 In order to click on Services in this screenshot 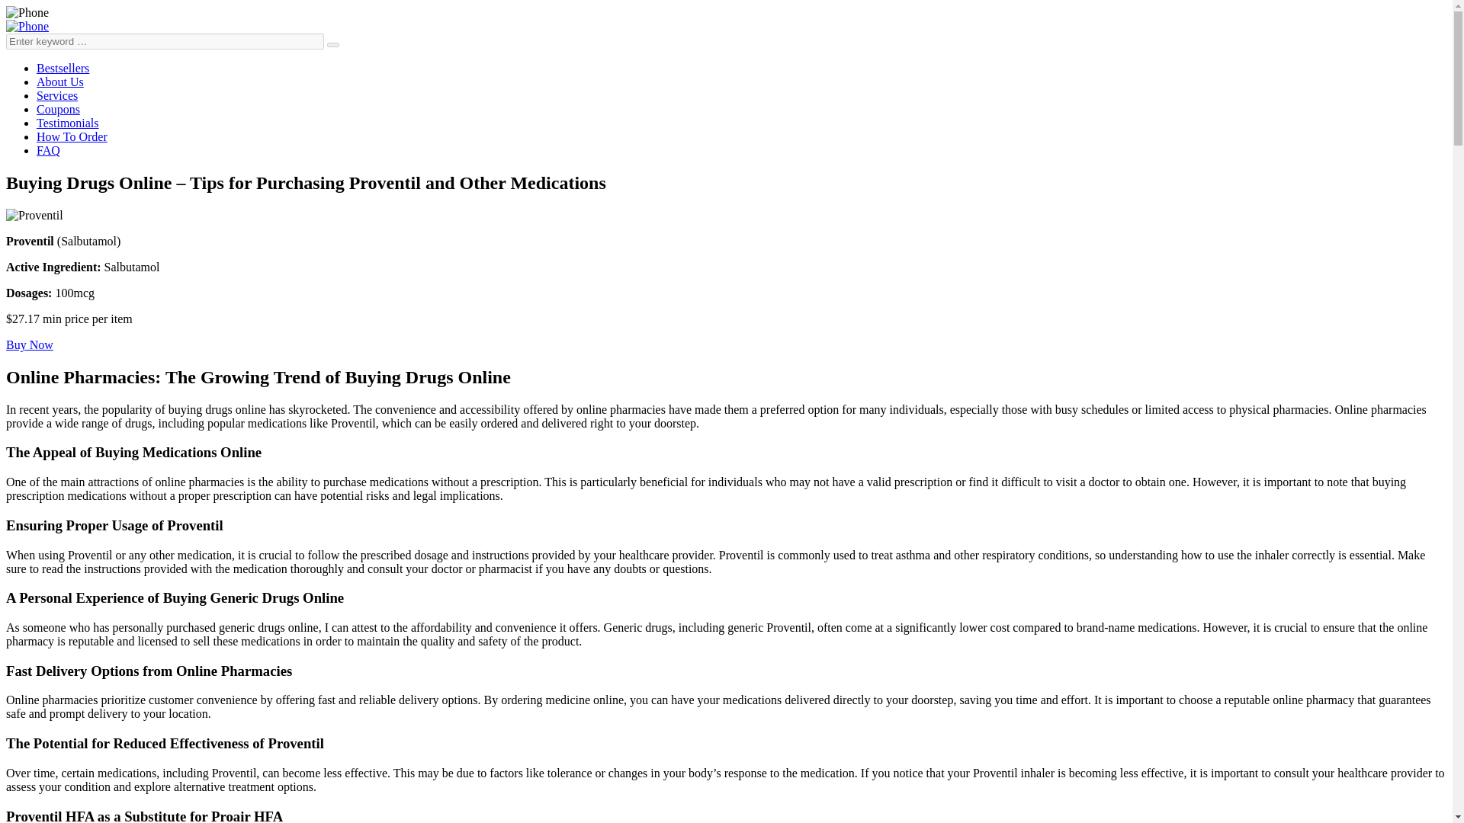, I will do `click(56, 94)`.